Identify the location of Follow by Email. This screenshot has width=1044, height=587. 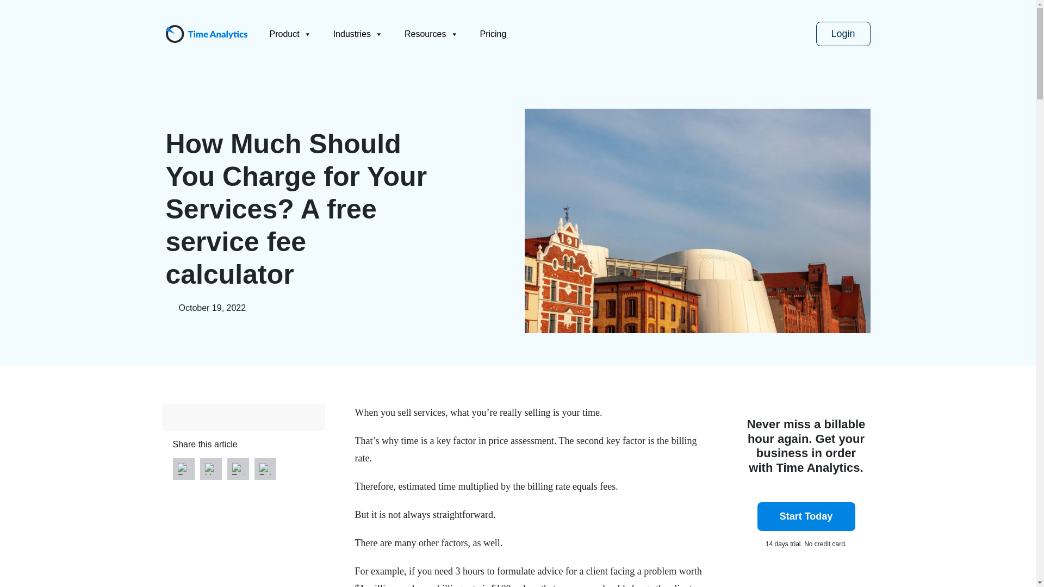
(264, 469).